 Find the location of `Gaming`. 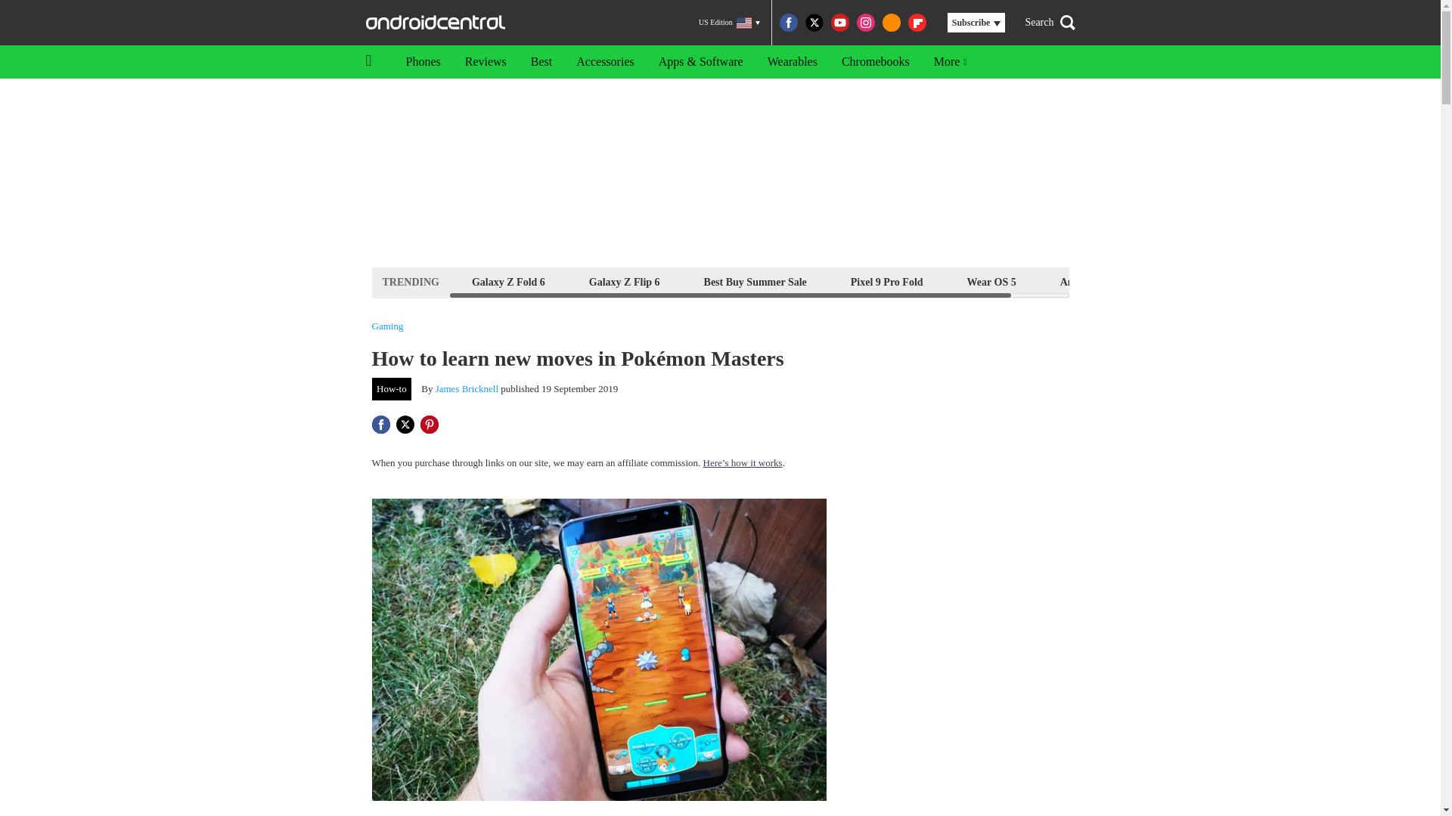

Gaming is located at coordinates (387, 326).